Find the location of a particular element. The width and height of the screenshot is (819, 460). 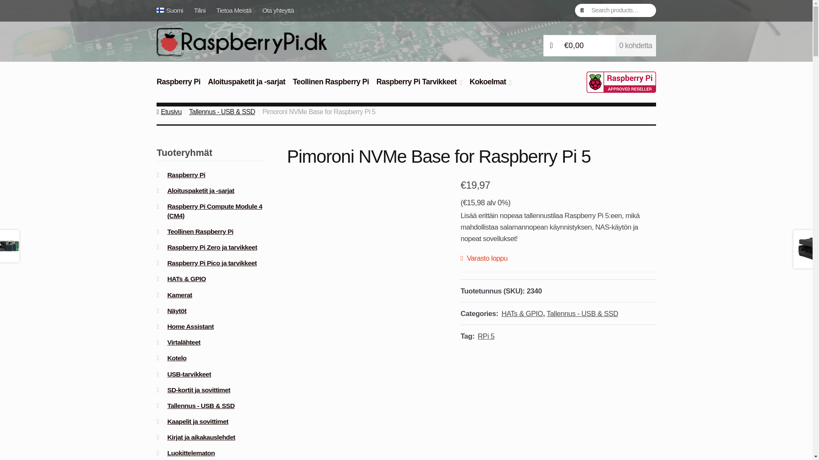

Teollinen Raspberry Pi is located at coordinates (331, 86).